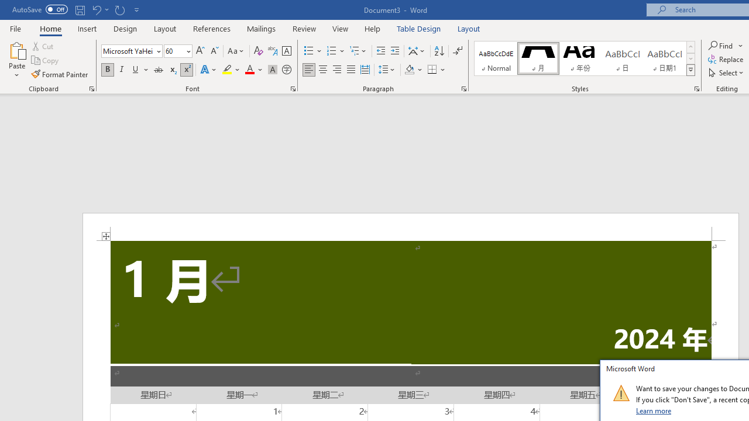 The width and height of the screenshot is (749, 421). I want to click on Distributed, so click(365, 70).